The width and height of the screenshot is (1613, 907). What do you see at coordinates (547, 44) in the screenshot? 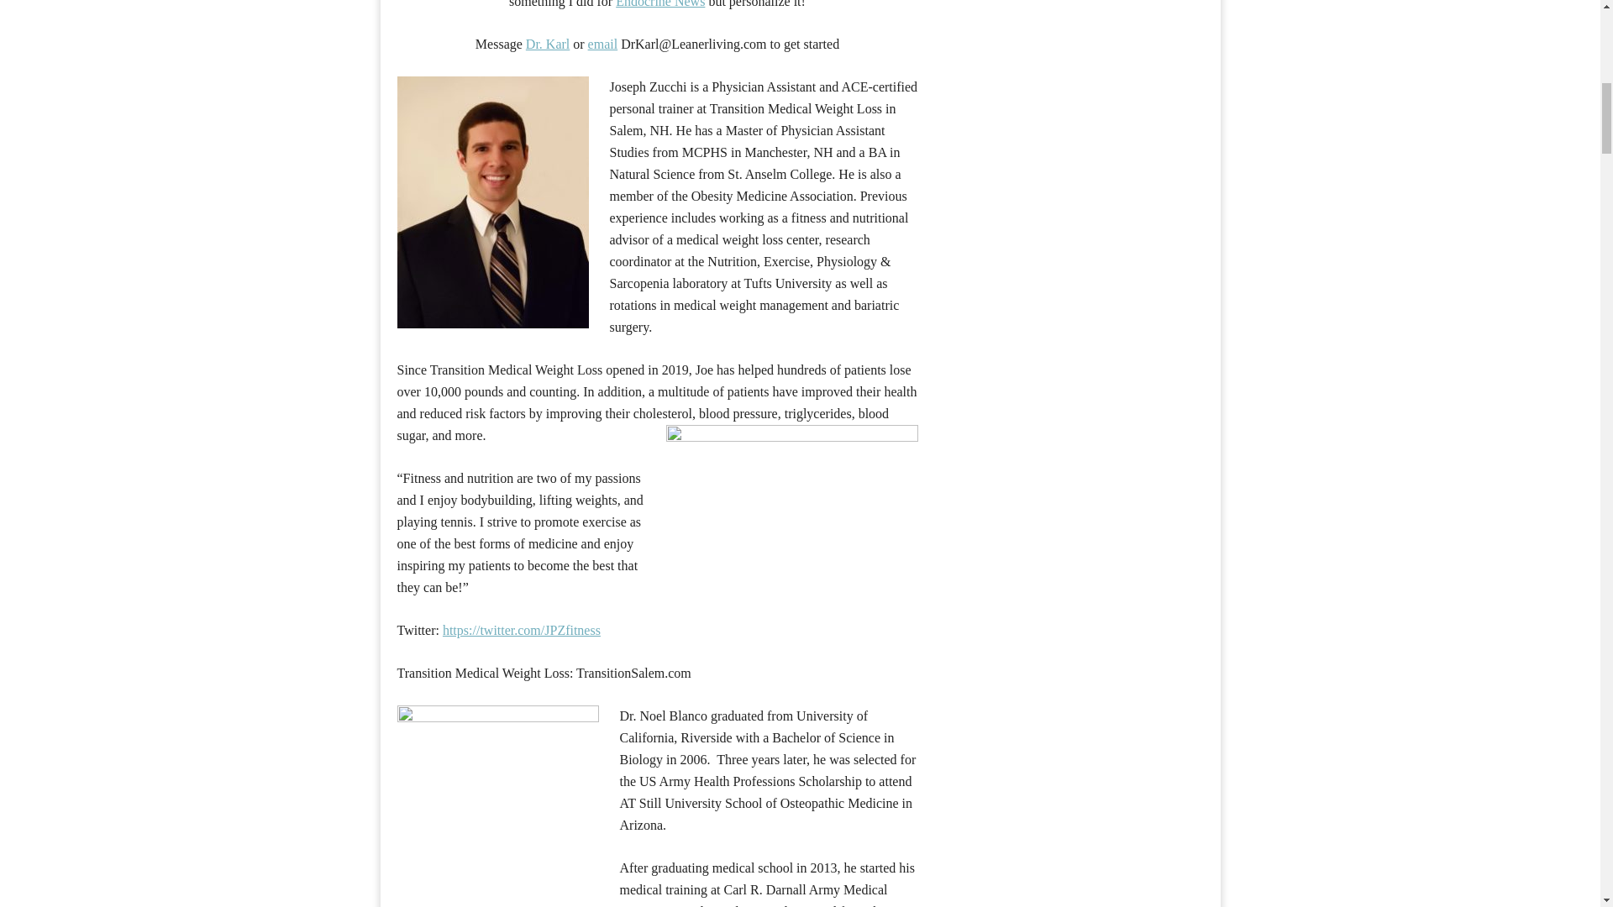
I see `Dr. Karl` at bounding box center [547, 44].